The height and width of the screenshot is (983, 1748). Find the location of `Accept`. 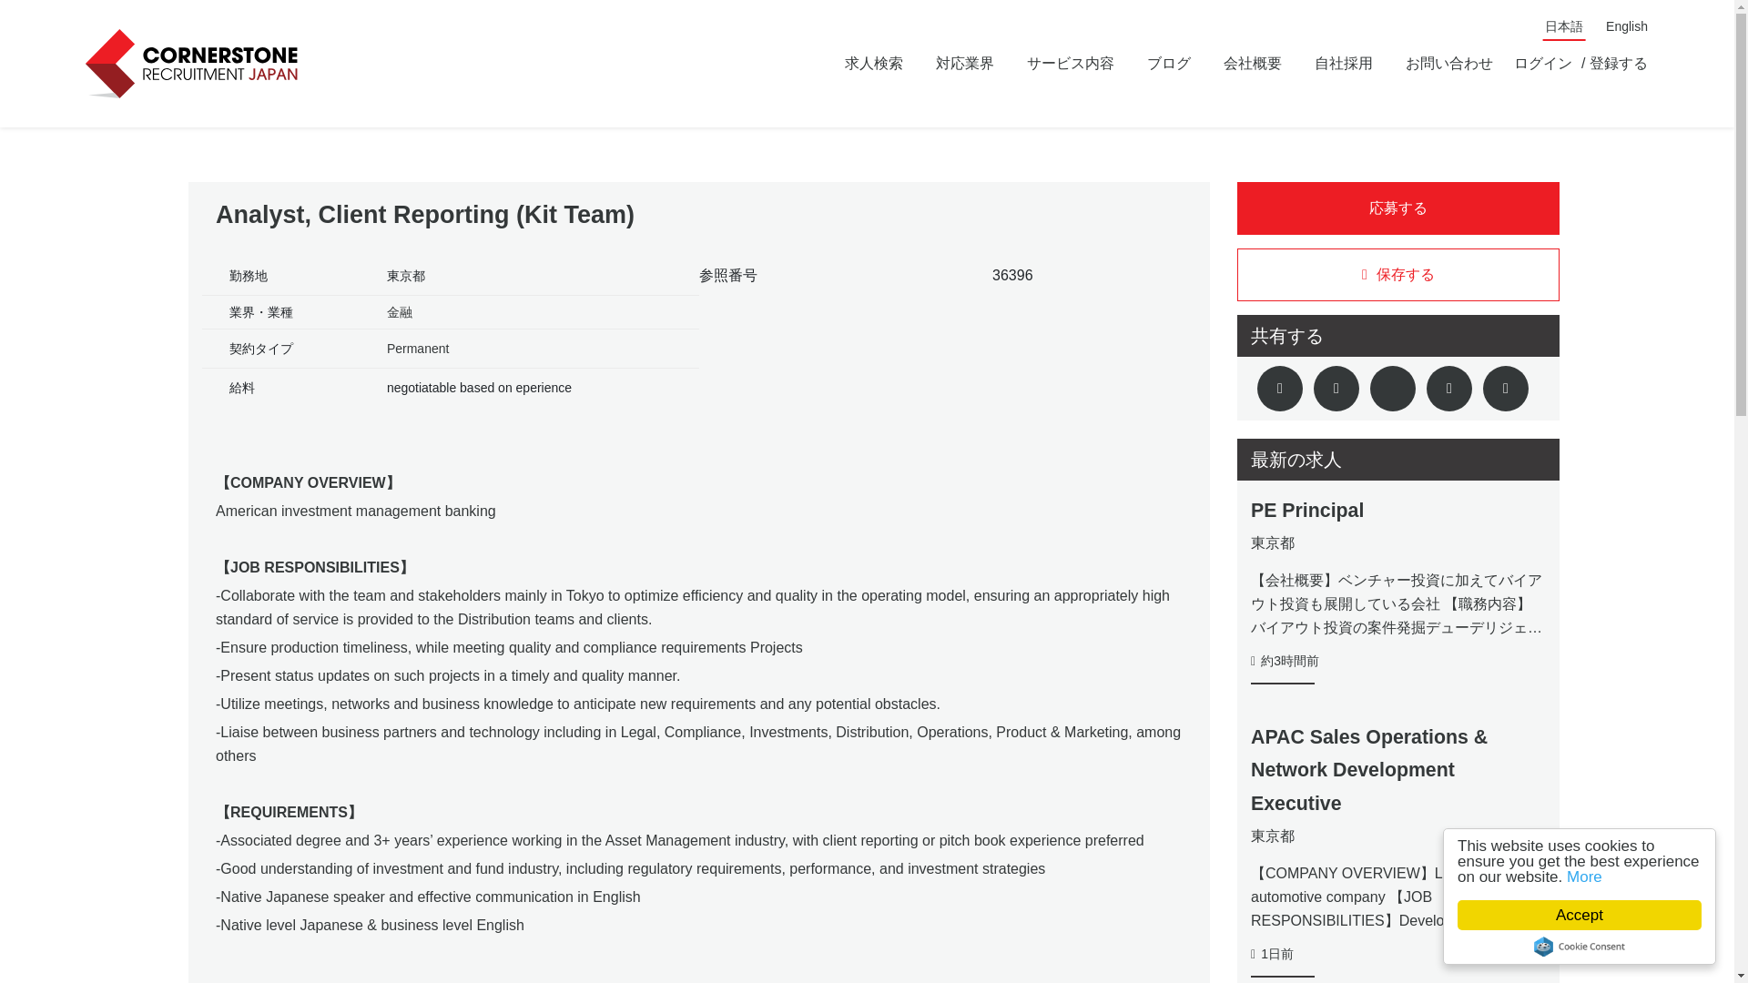

Accept is located at coordinates (1597, 915).